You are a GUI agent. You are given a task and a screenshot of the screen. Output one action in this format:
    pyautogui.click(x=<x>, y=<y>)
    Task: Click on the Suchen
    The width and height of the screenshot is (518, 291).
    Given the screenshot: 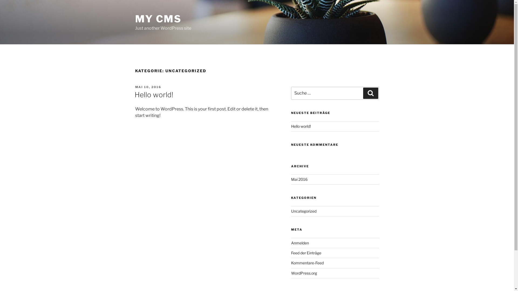 What is the action you would take?
    pyautogui.click(x=371, y=93)
    